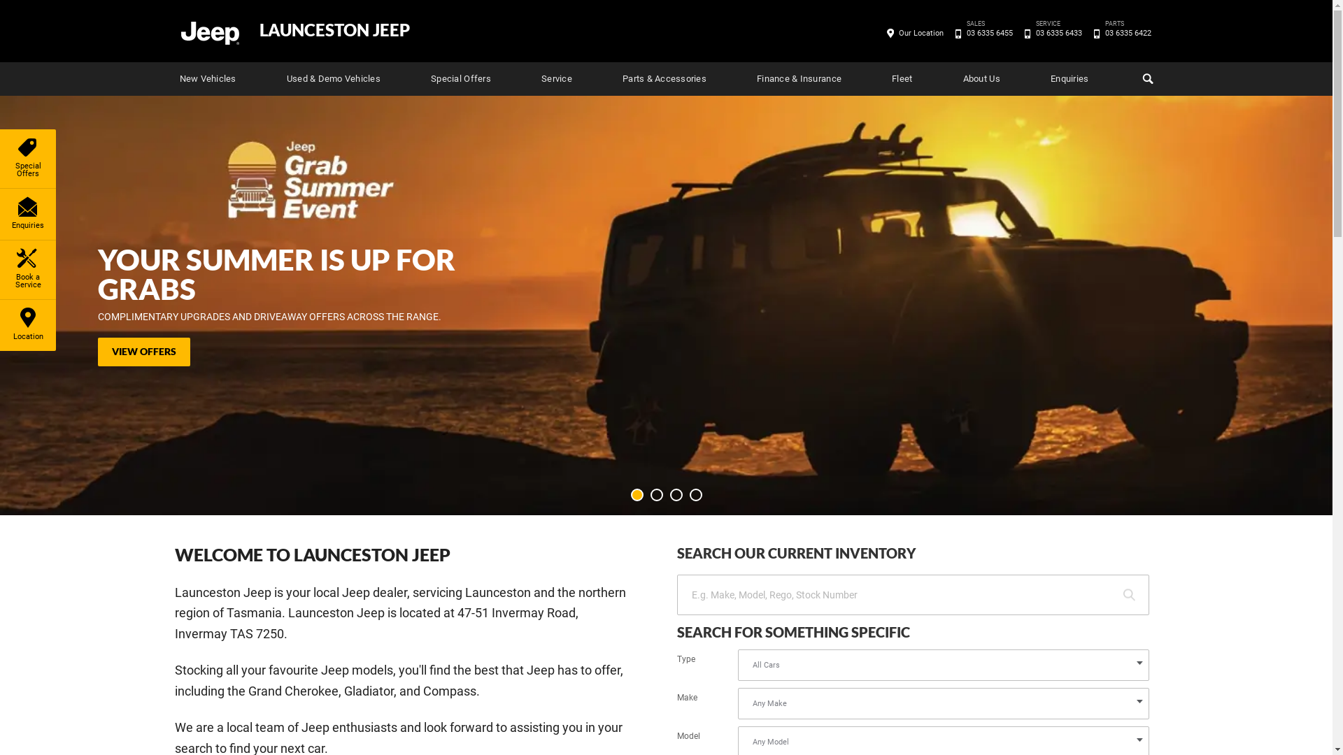 The height and width of the screenshot is (755, 1343). What do you see at coordinates (557, 79) in the screenshot?
I see `Service` at bounding box center [557, 79].